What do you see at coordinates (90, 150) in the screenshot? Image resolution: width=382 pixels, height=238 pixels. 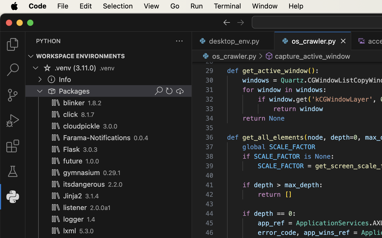 I see `3.0.3` at bounding box center [90, 150].